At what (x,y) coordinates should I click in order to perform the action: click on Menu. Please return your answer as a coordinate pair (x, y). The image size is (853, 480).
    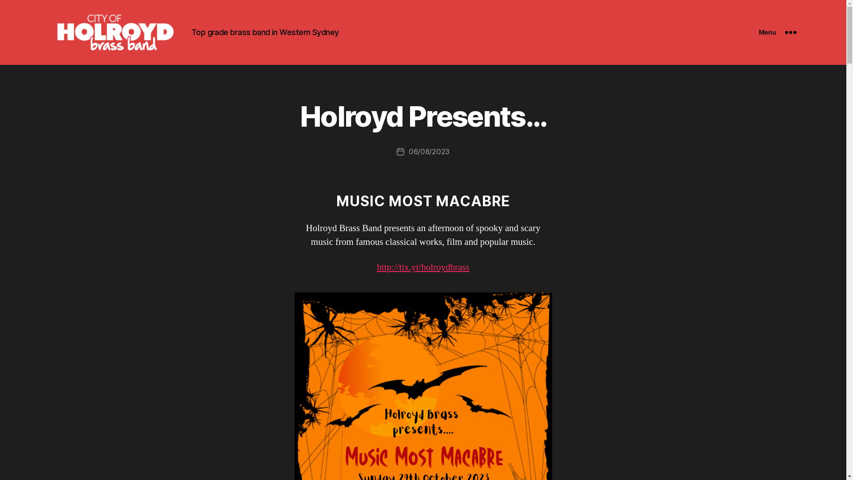
    Looking at the image, I should click on (777, 32).